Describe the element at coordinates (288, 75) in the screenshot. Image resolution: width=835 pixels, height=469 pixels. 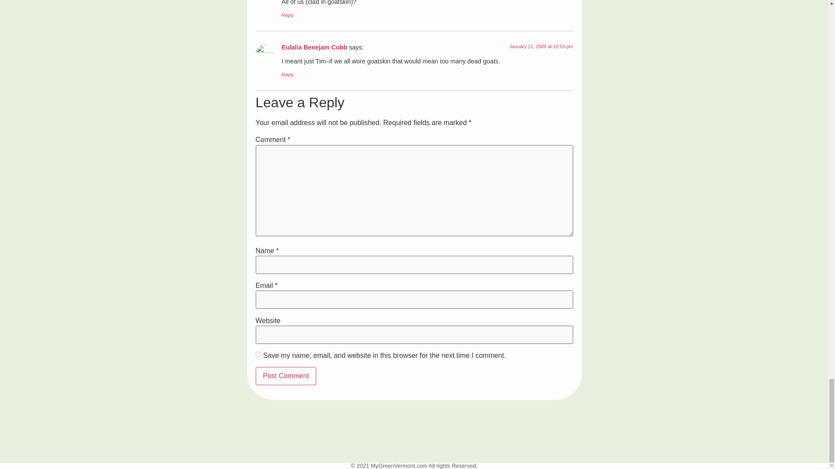
I see `Reply` at that location.